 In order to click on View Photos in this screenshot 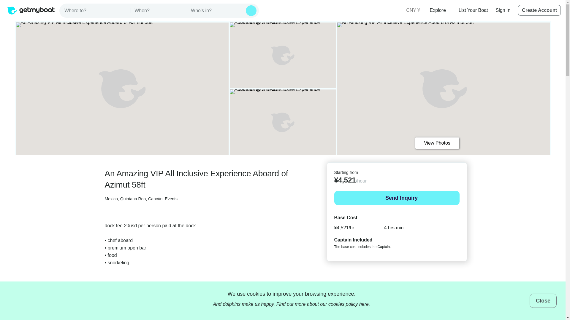, I will do `click(437, 143)`.